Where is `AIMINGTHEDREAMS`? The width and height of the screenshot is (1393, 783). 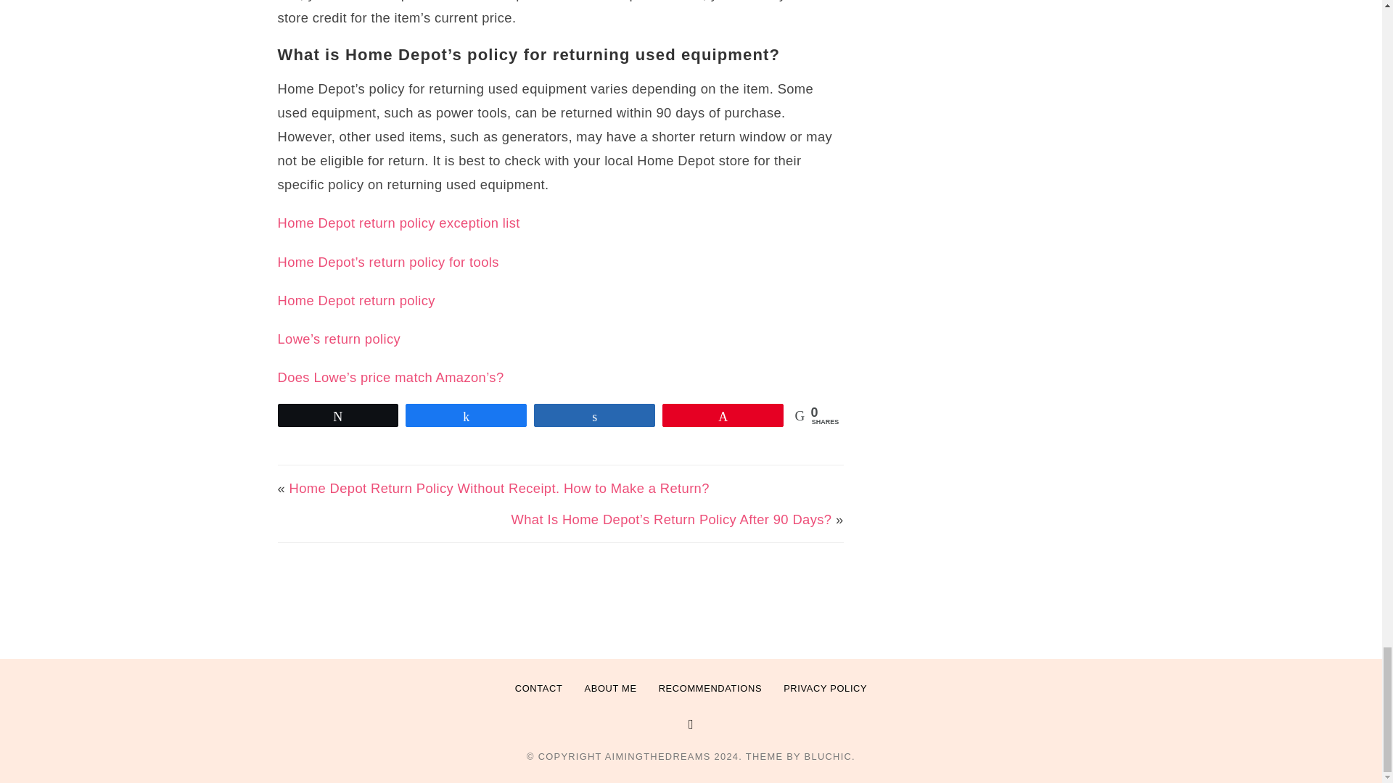 AIMINGTHEDREAMS is located at coordinates (657, 755).